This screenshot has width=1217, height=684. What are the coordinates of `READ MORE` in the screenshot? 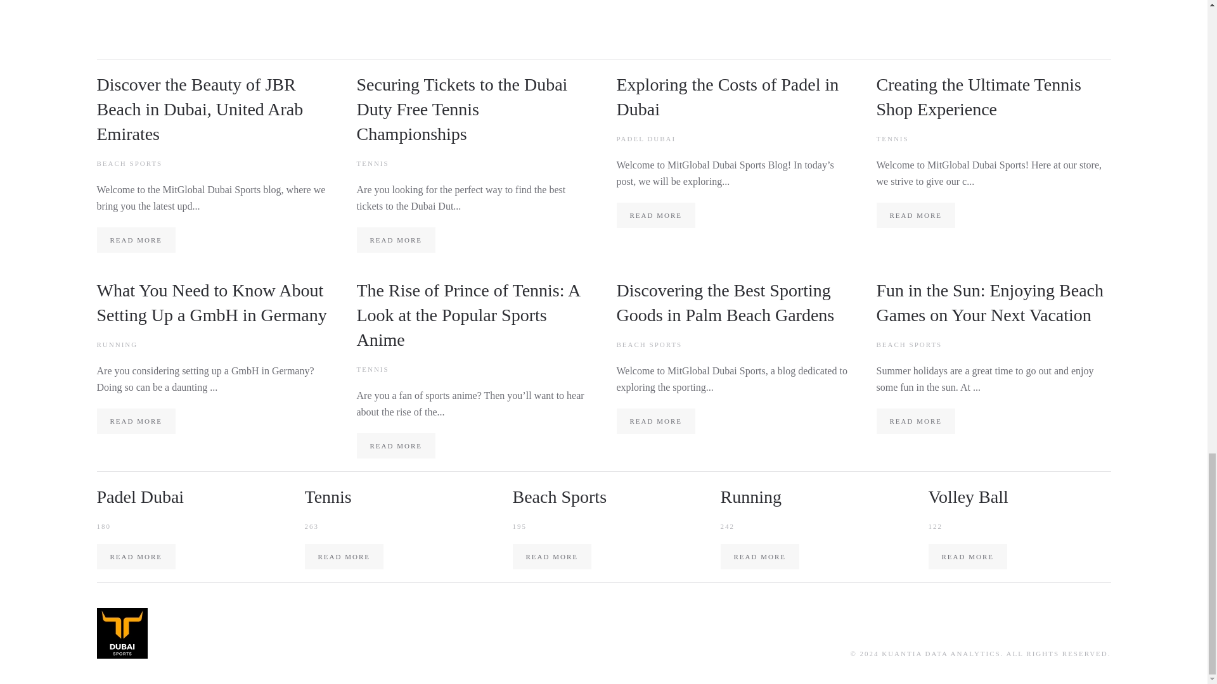 It's located at (915, 215).